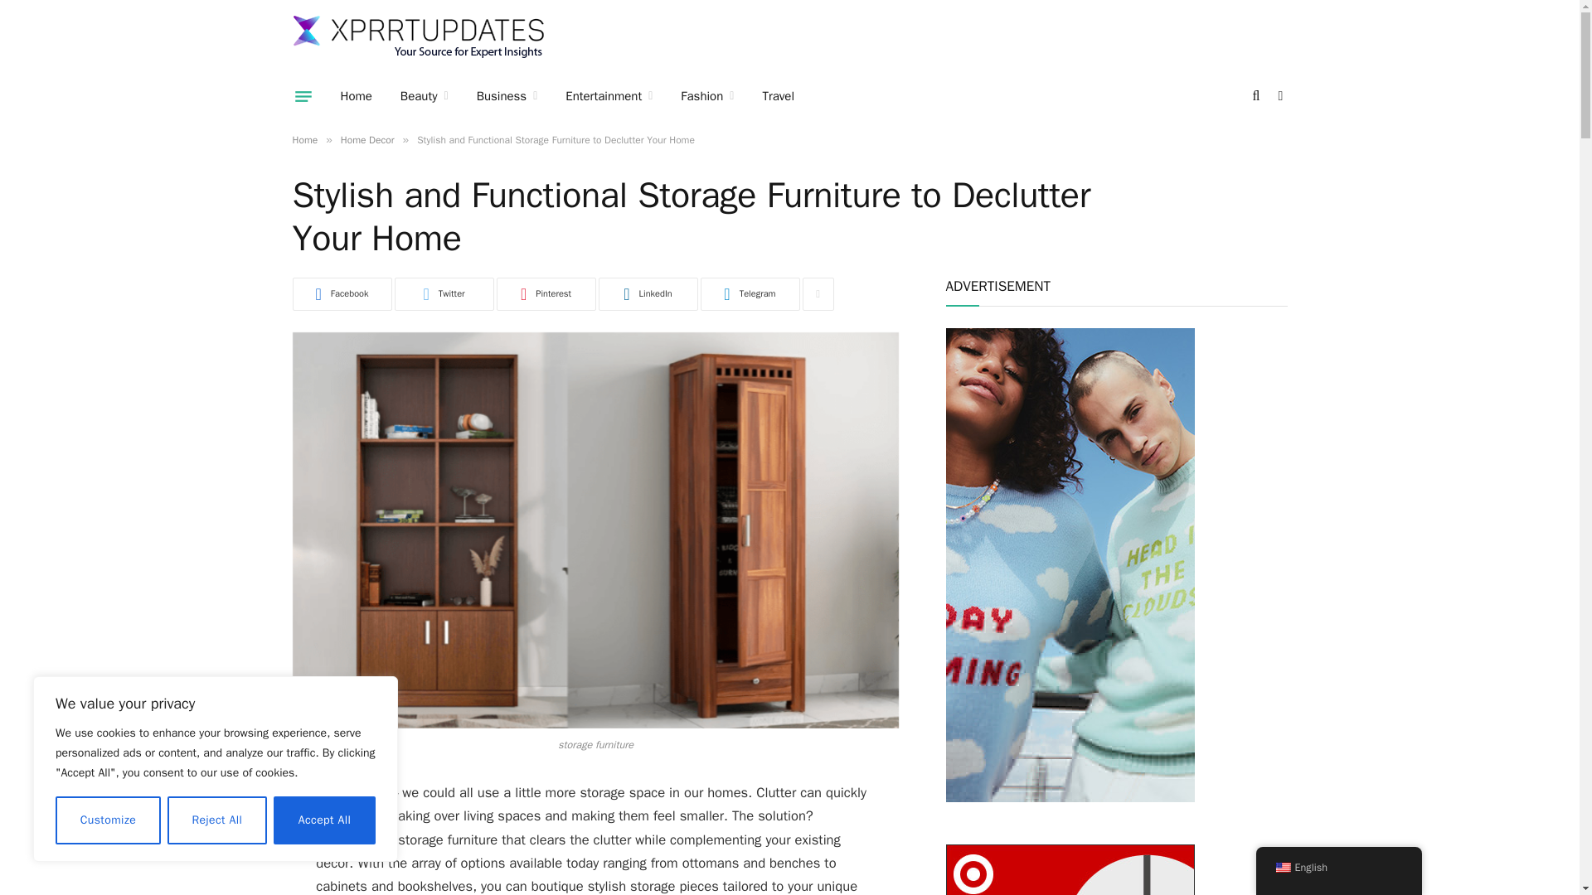 The height and width of the screenshot is (895, 1592). What do you see at coordinates (609, 95) in the screenshot?
I see `Entertainment` at bounding box center [609, 95].